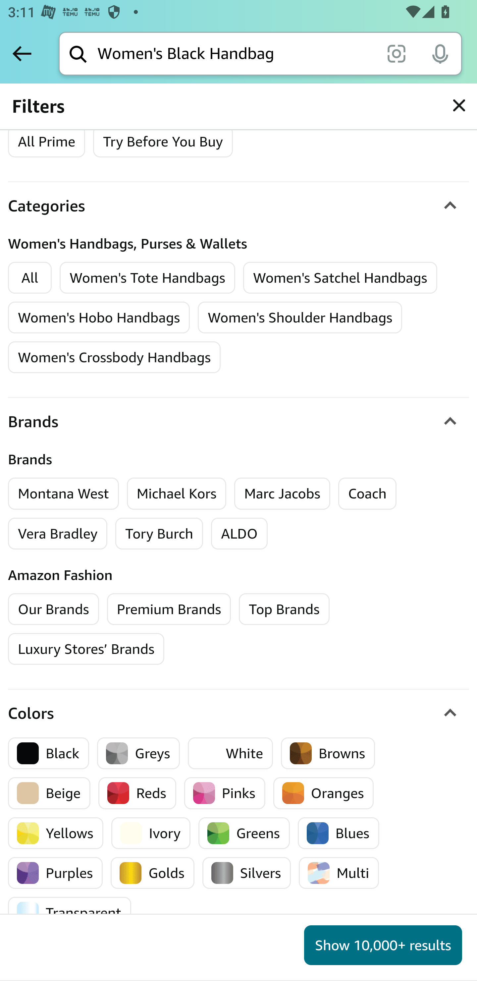 This screenshot has height=981, width=477. I want to click on Reds Reds Reds Reds, so click(137, 793).